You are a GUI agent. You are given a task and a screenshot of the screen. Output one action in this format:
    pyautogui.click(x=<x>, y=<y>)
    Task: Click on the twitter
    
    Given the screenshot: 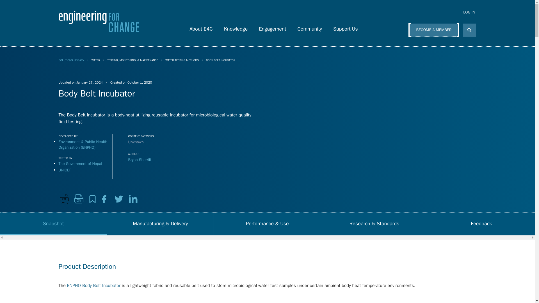 What is the action you would take?
    pyautogui.click(x=119, y=199)
    